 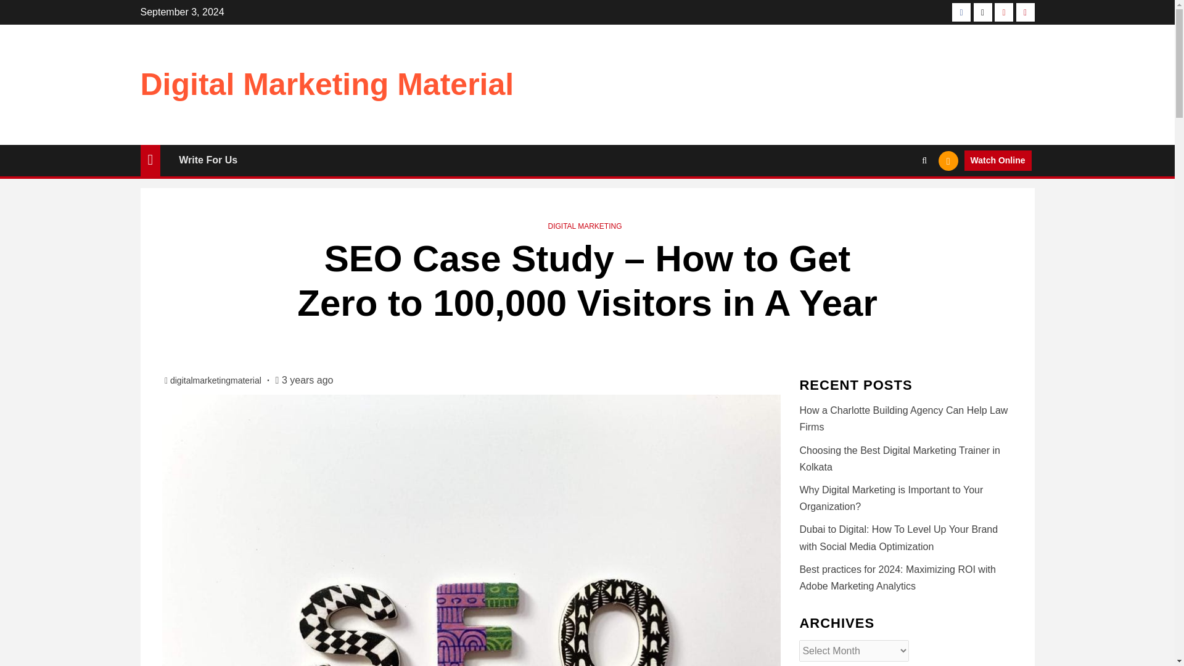 What do you see at coordinates (982, 12) in the screenshot?
I see `Twitter` at bounding box center [982, 12].